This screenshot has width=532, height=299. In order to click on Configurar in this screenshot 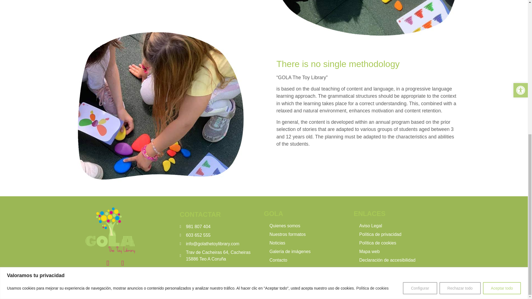, I will do `click(420, 45)`.